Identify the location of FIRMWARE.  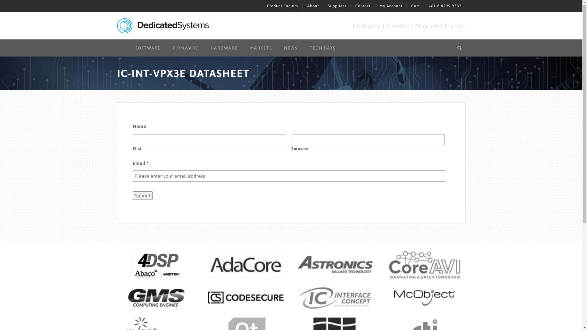
(186, 48).